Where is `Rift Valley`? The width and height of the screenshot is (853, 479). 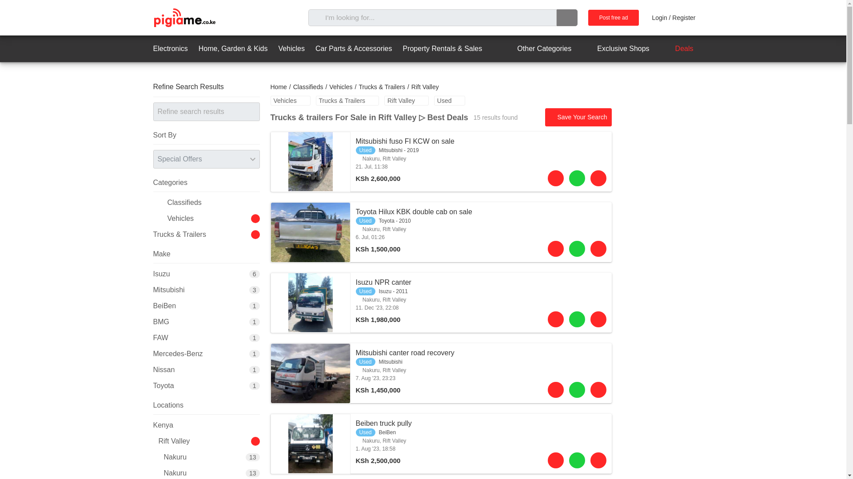
Rift Valley is located at coordinates (407, 100).